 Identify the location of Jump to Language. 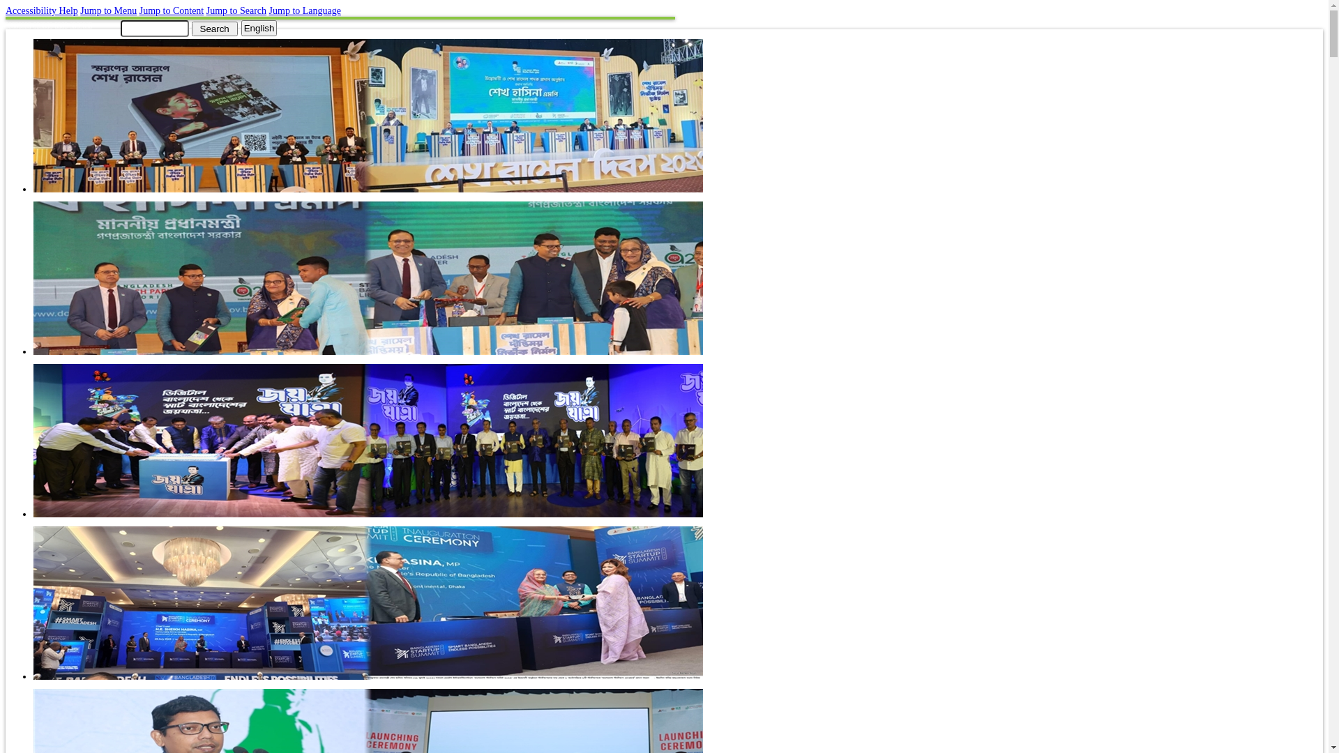
(305, 11).